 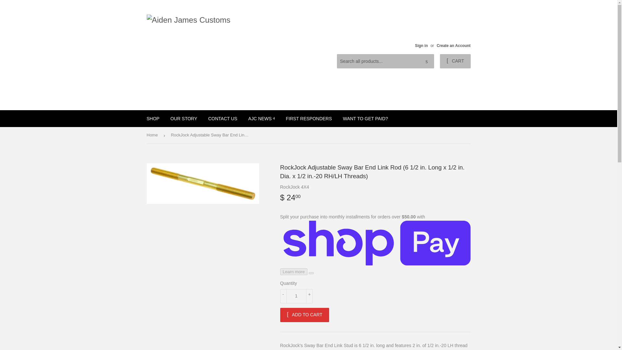 I want to click on AJC NEWS, so click(x=261, y=119).